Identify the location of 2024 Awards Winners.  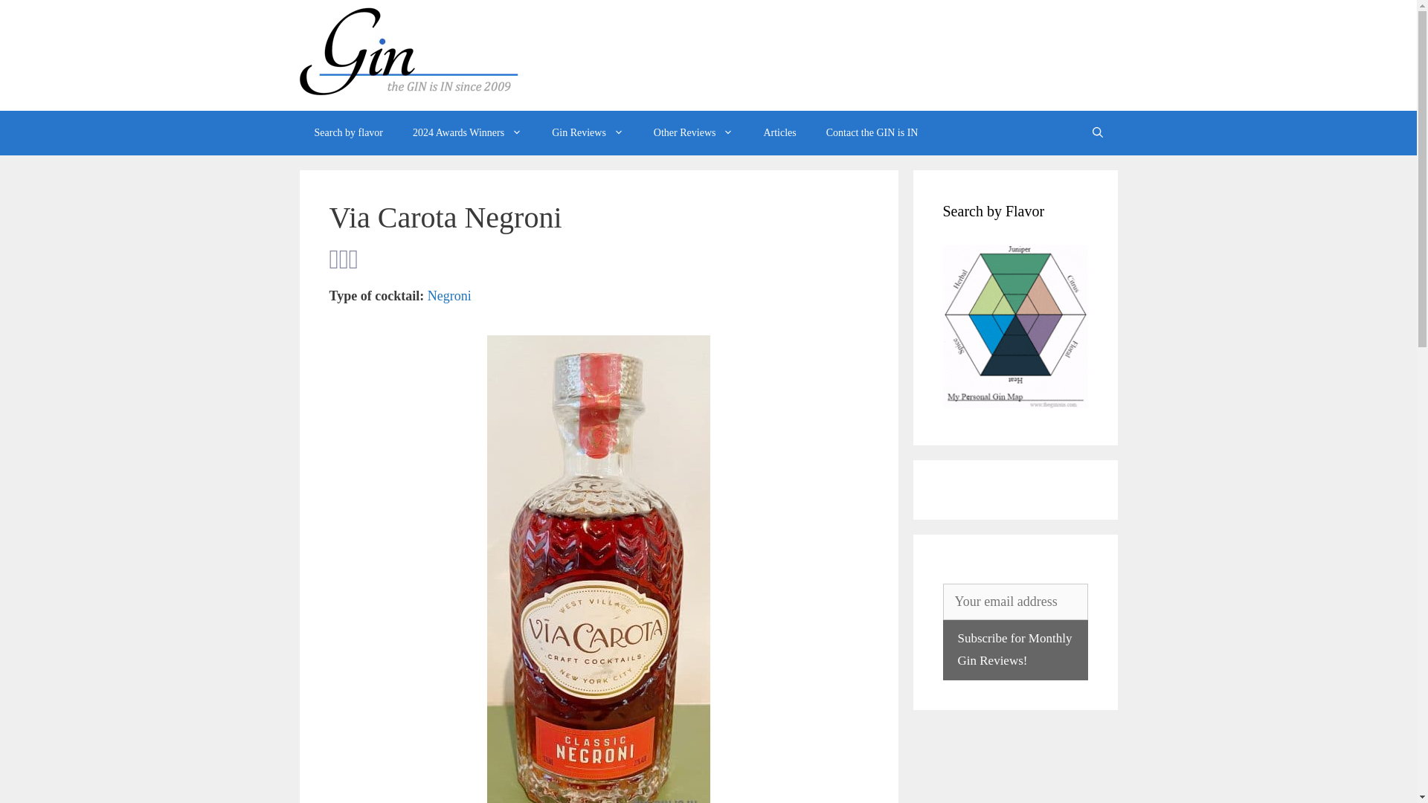
(467, 133).